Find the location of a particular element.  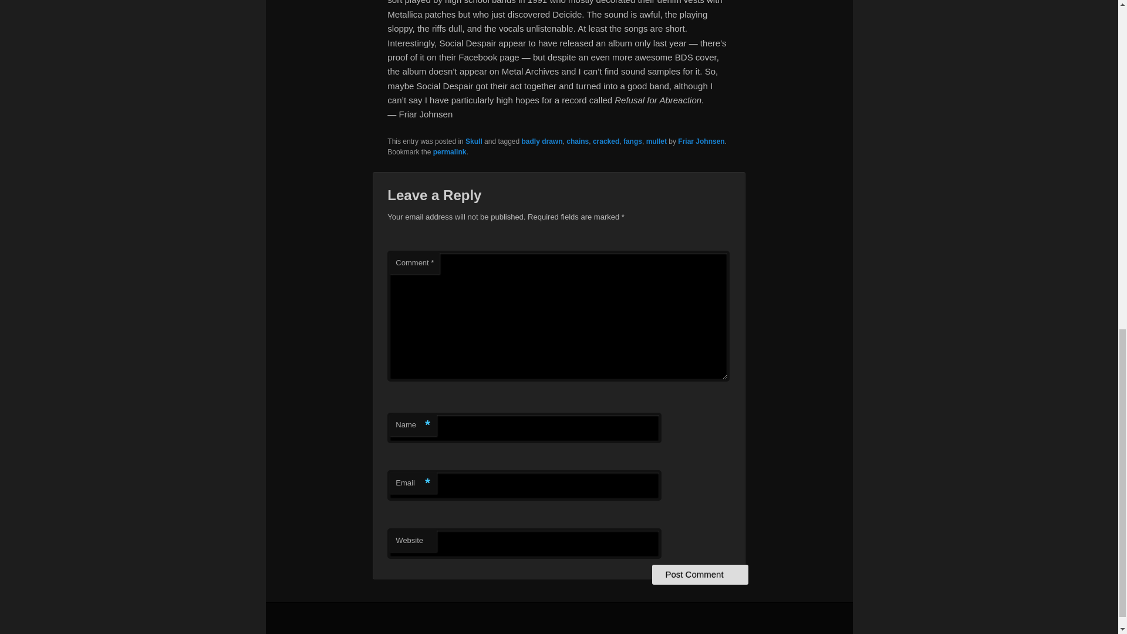

chains is located at coordinates (578, 141).